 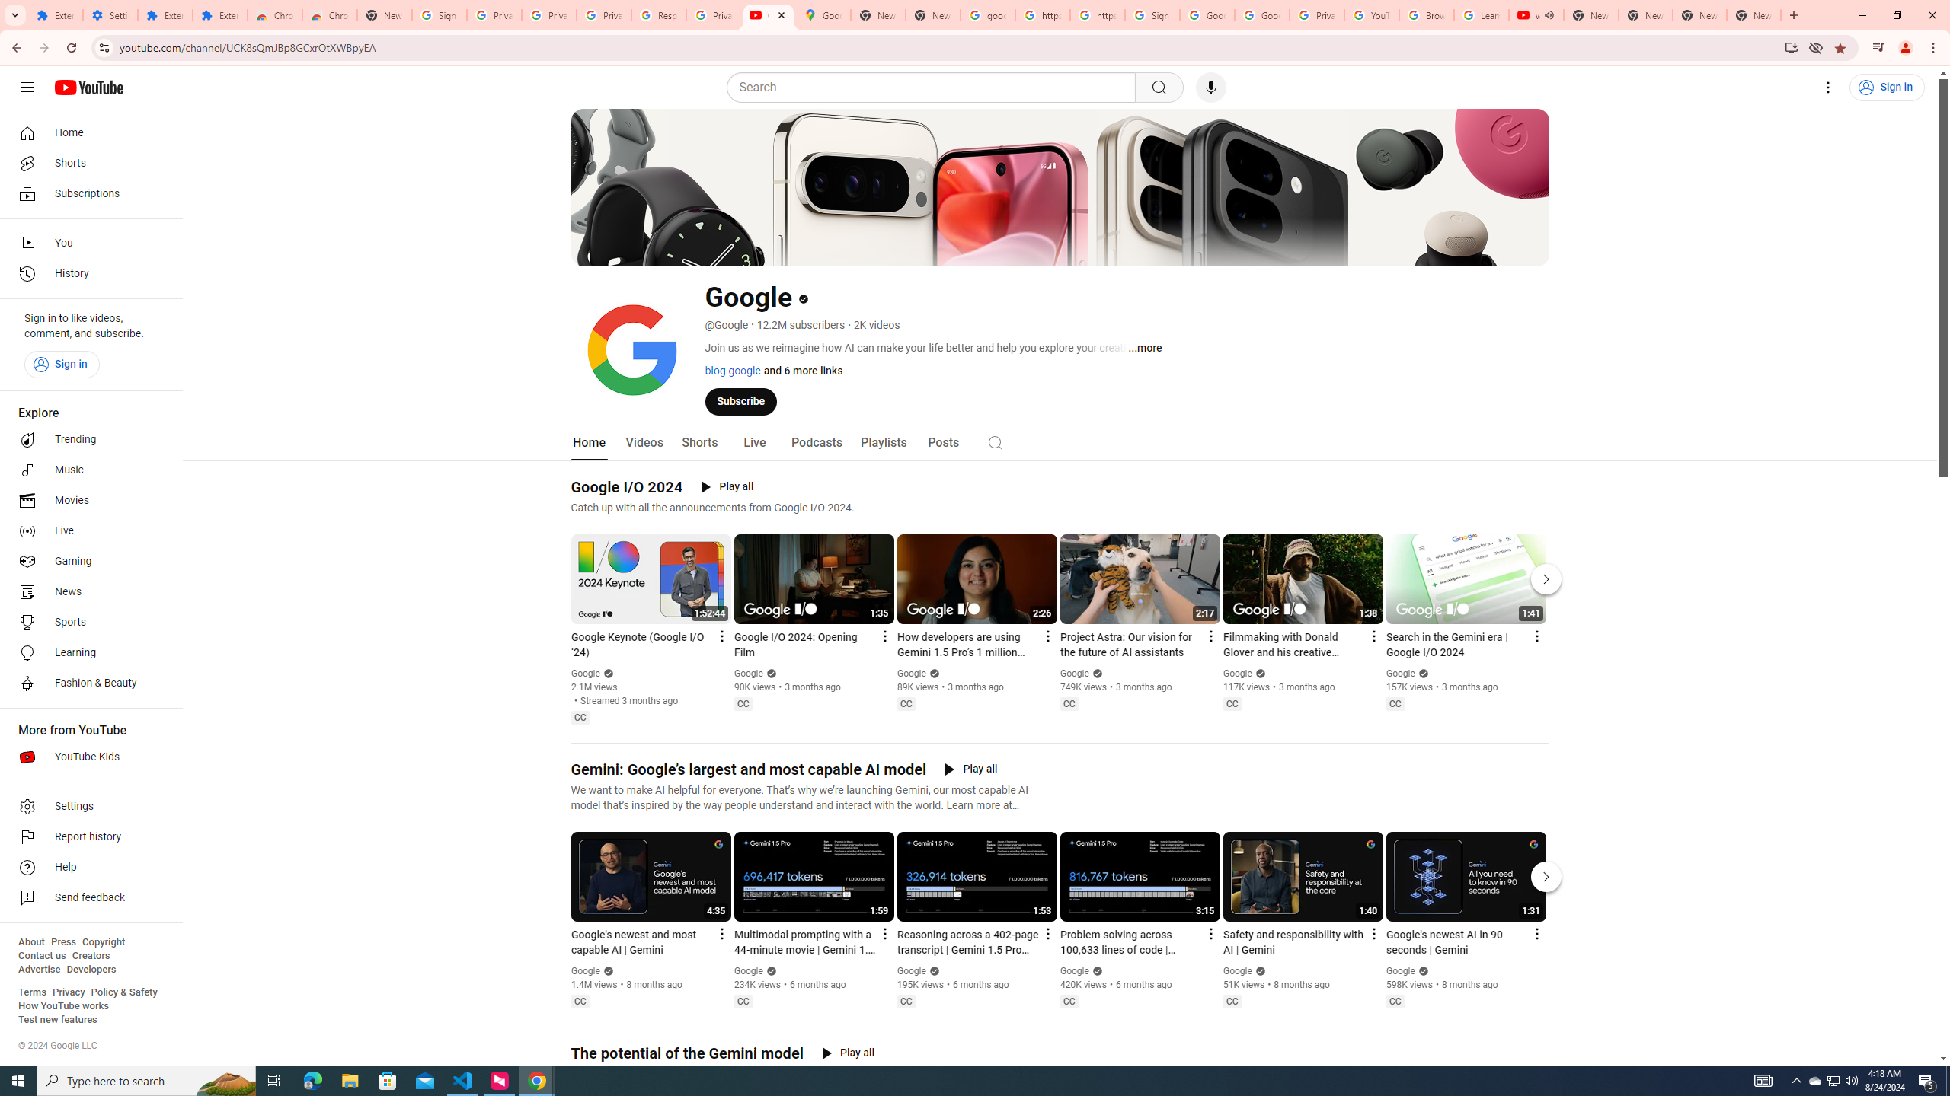 I want to click on Send feedback, so click(x=87, y=898).